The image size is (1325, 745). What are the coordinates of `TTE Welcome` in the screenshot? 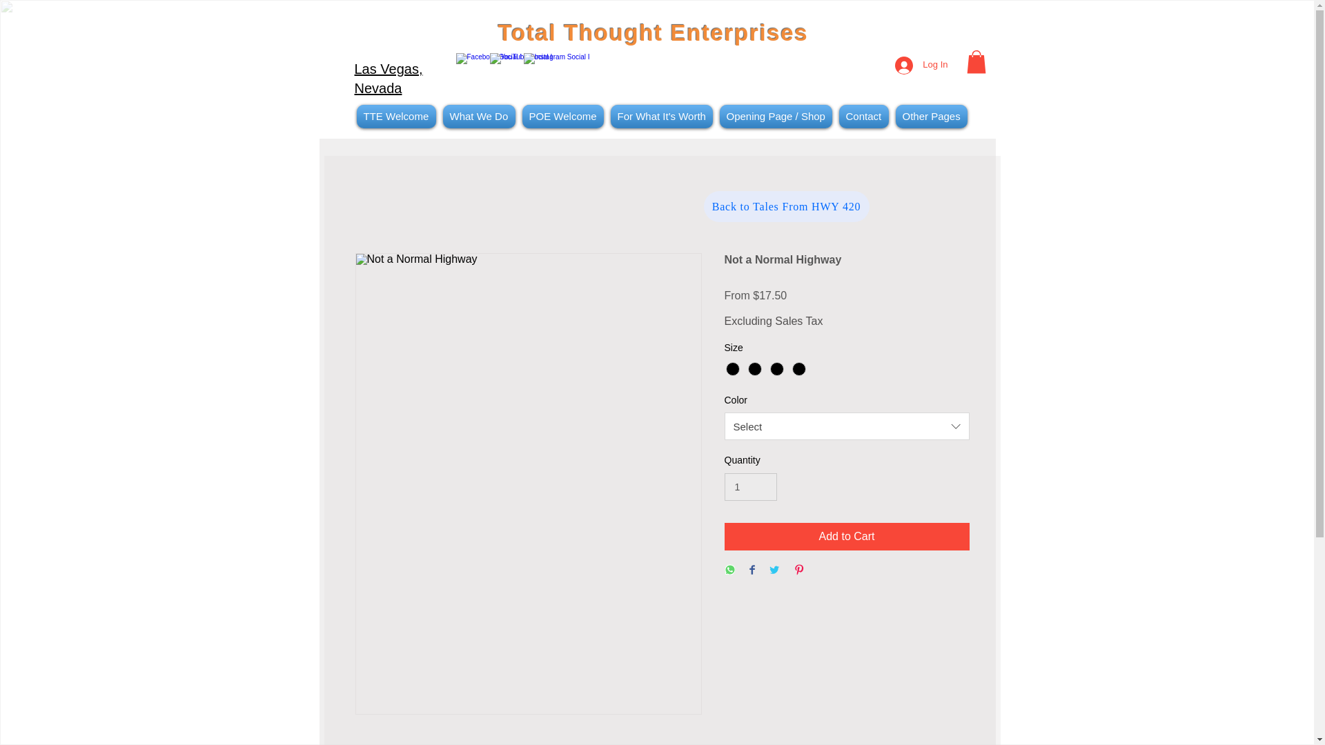 It's located at (396, 116).